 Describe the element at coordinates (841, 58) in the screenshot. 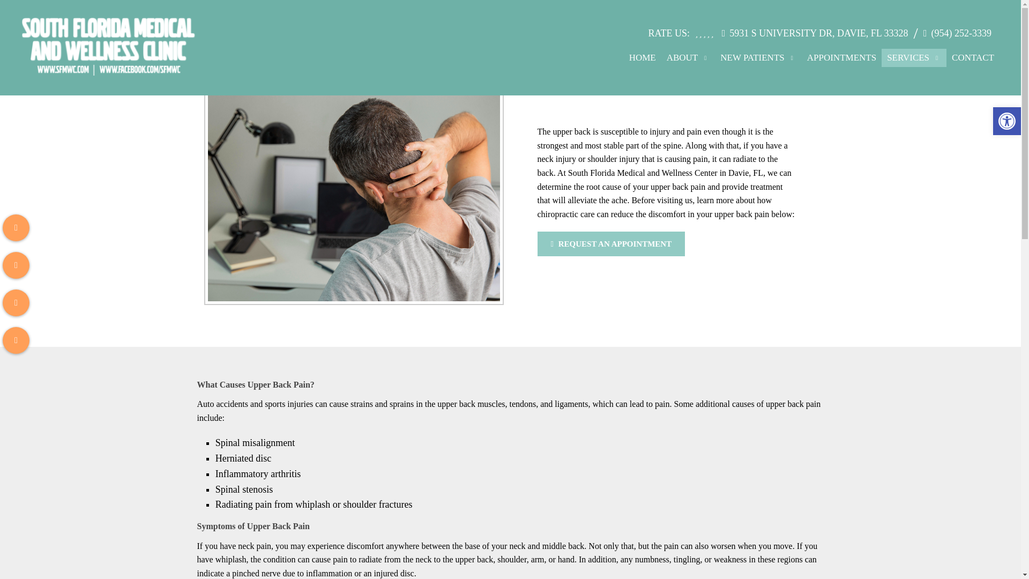

I see `APPOINTMENTS` at that location.